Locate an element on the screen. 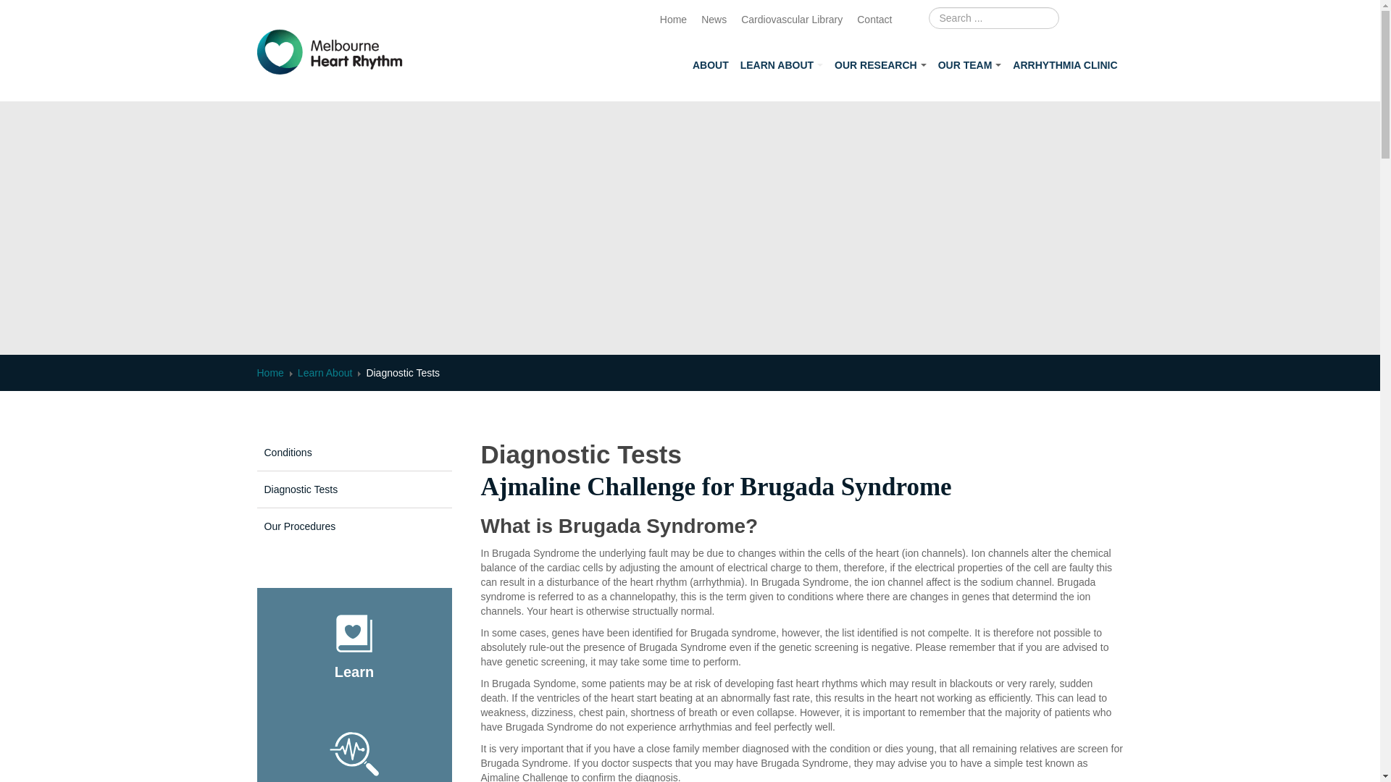  Home is located at coordinates (673, 19).